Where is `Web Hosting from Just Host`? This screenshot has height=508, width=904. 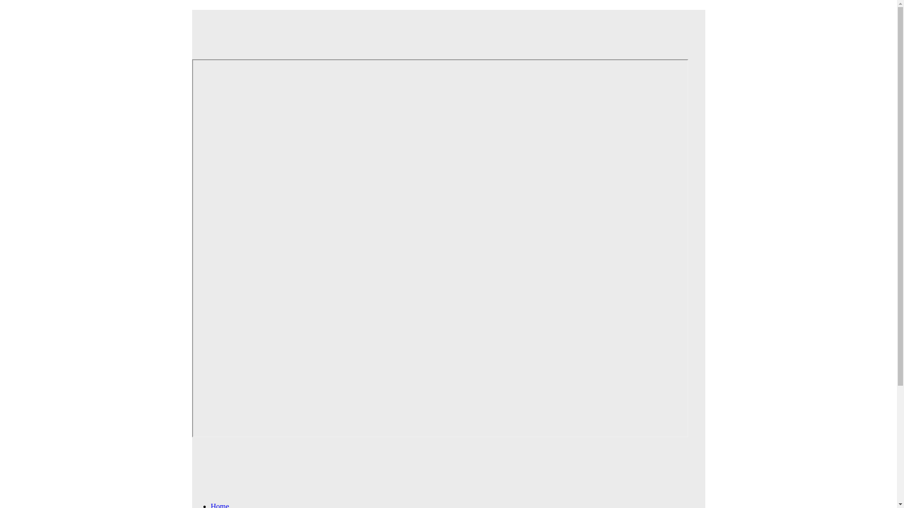
Web Hosting from Just Host is located at coordinates (439, 28).